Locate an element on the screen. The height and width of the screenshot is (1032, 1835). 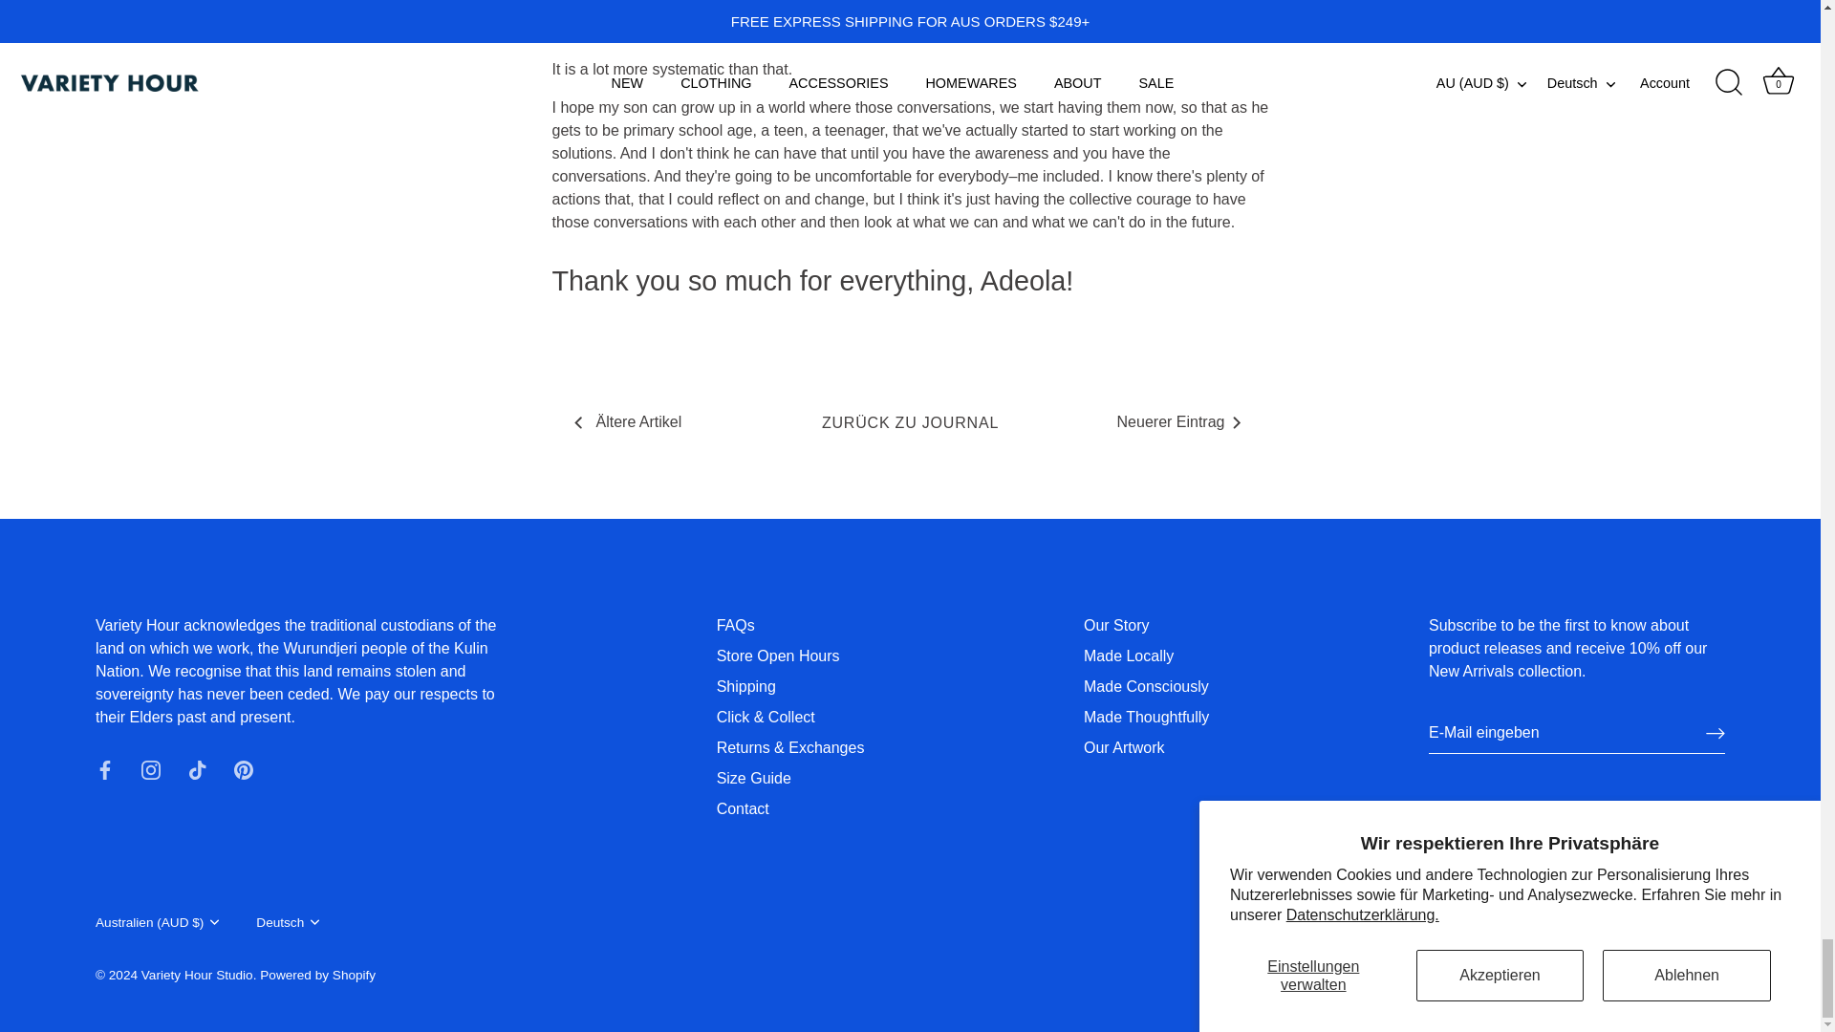
Instagram is located at coordinates (151, 770).